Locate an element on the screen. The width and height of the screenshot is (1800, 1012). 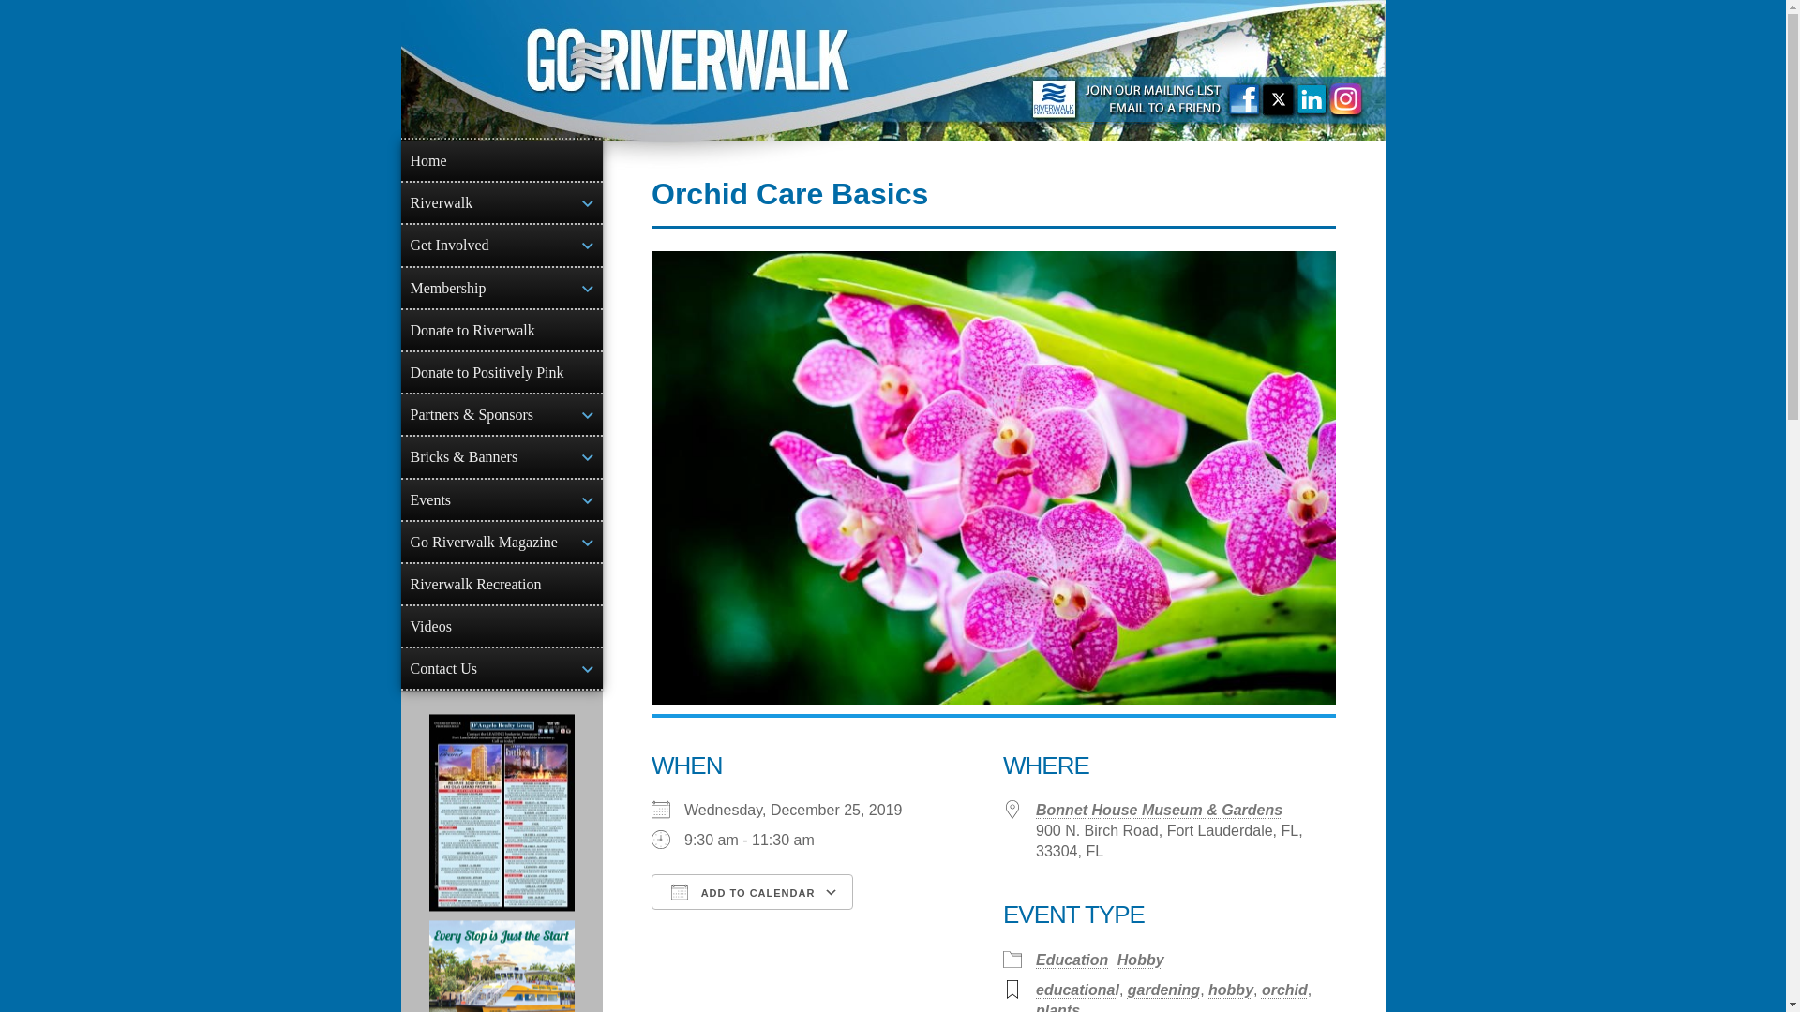
Hobby is located at coordinates (1141, 960).